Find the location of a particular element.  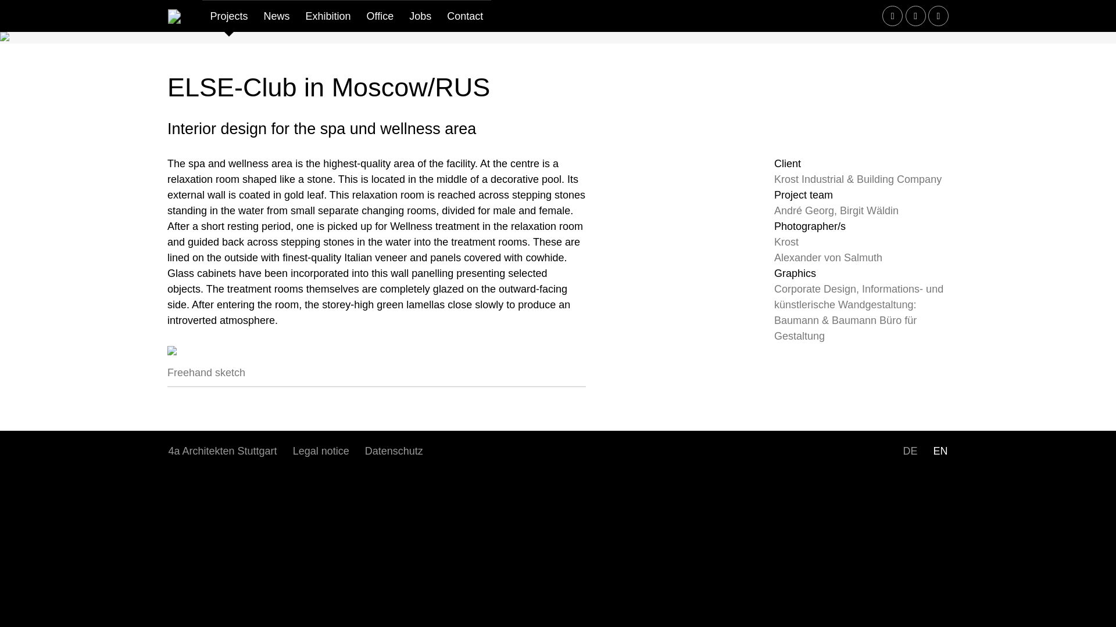

Office is located at coordinates (380, 16).